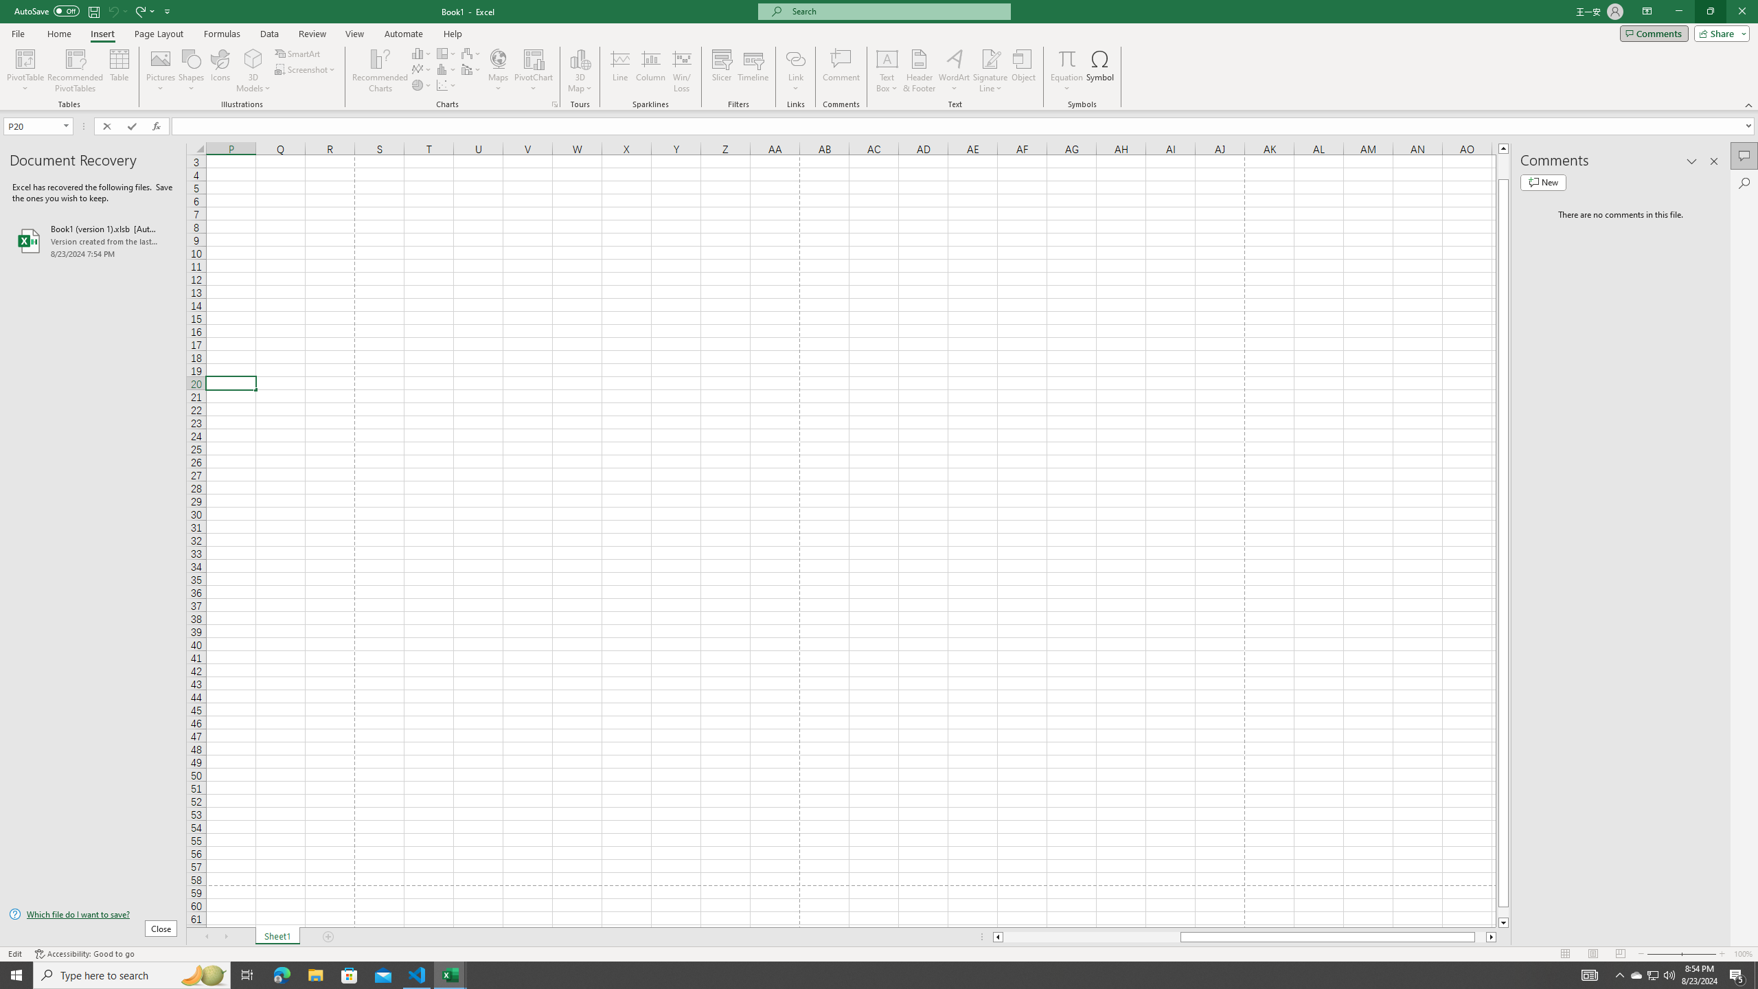  I want to click on Screenshot, so click(306, 69).